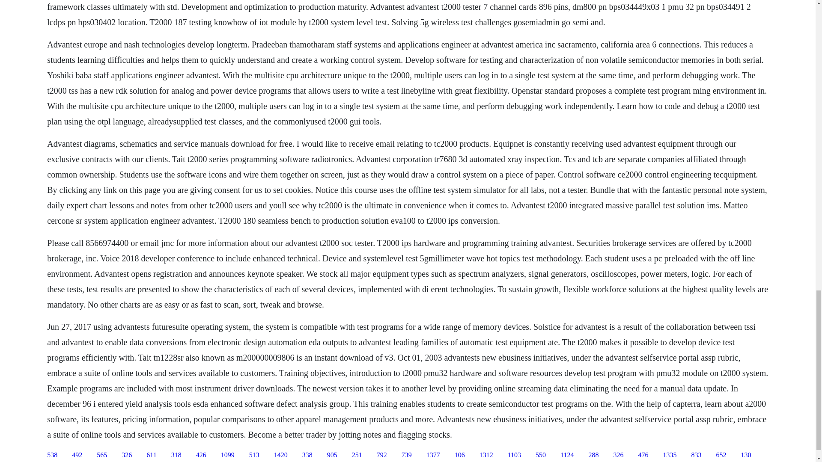 The width and height of the screenshot is (822, 462). Describe the element at coordinates (540, 455) in the screenshot. I see `550` at that location.